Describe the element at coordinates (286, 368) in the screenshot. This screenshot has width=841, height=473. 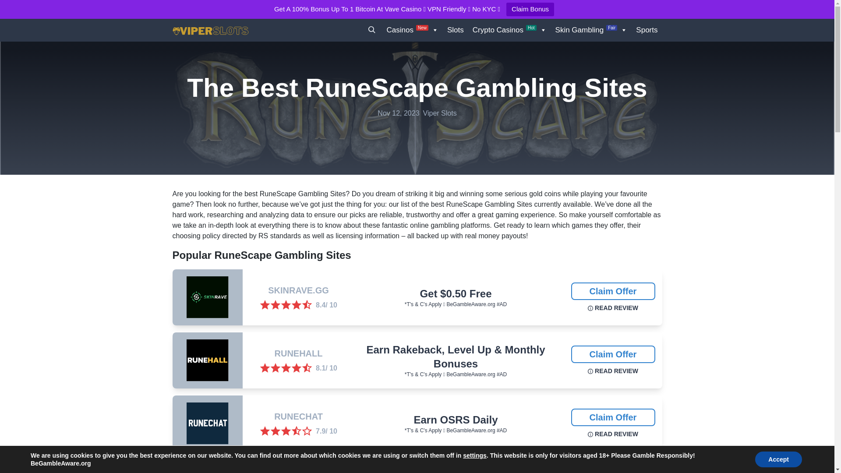
I see `full star` at that location.